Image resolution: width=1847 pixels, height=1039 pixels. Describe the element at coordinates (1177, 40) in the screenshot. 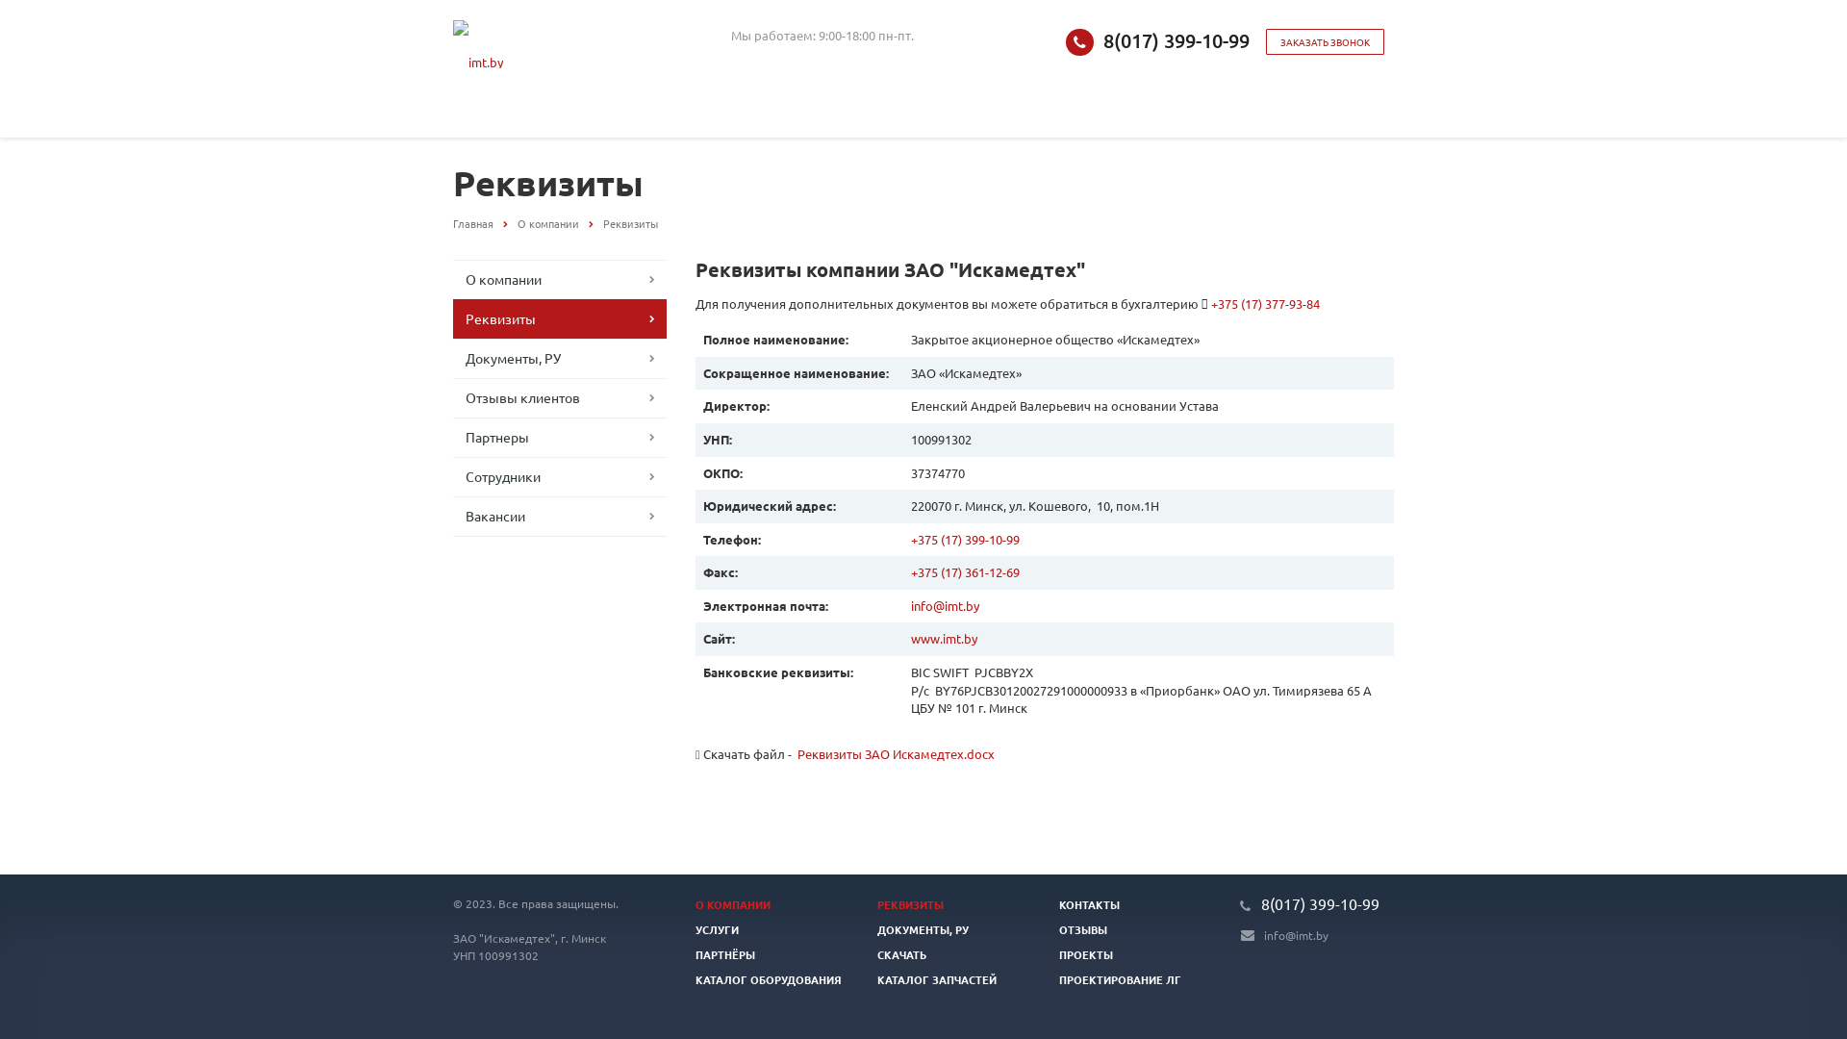

I see `8(017) 399-10-99` at that location.